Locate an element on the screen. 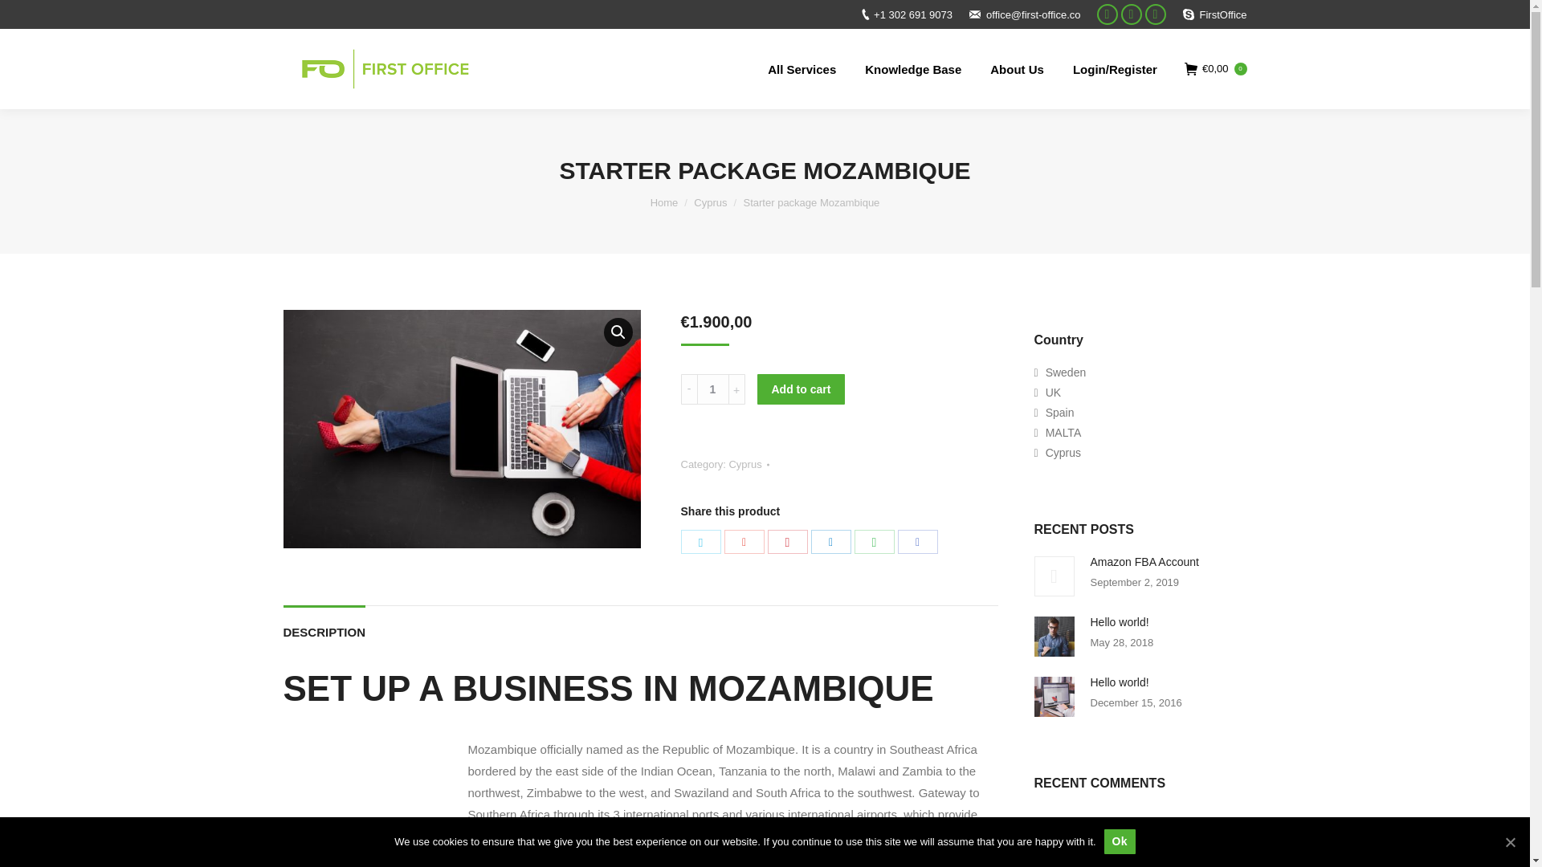  Knowledge Base is located at coordinates (913, 69).